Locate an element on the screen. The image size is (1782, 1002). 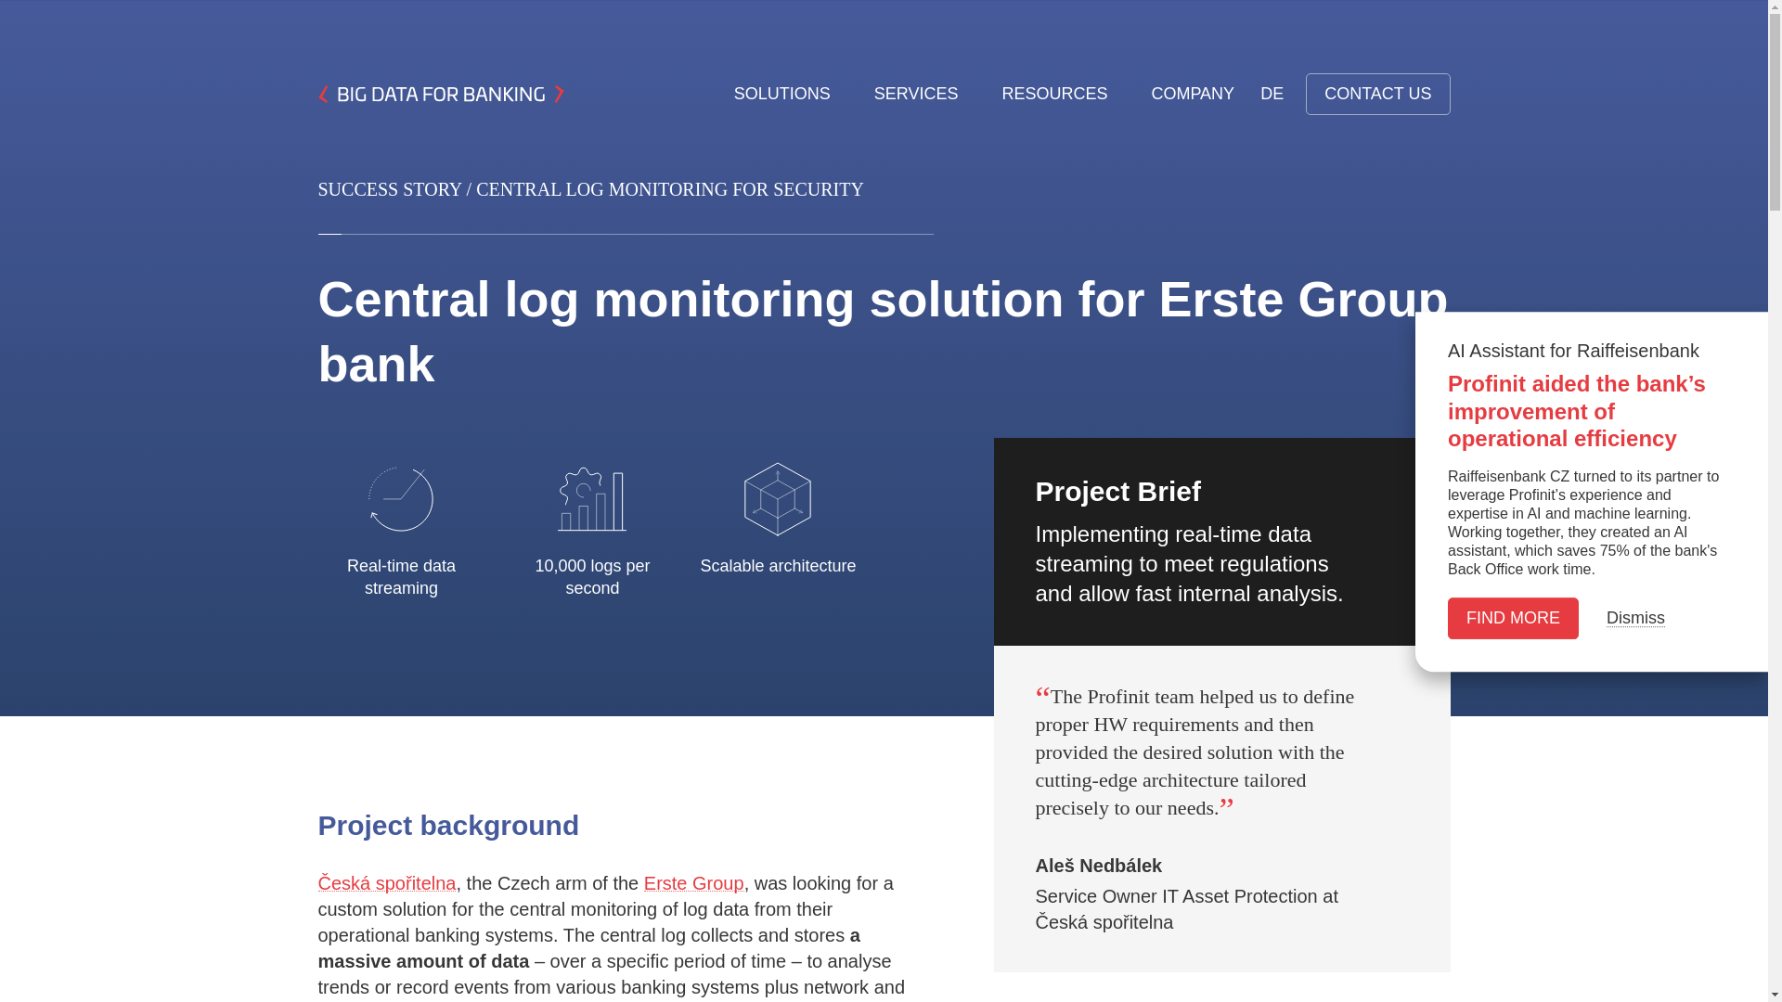
SUCCESS STORY is located at coordinates (389, 189).